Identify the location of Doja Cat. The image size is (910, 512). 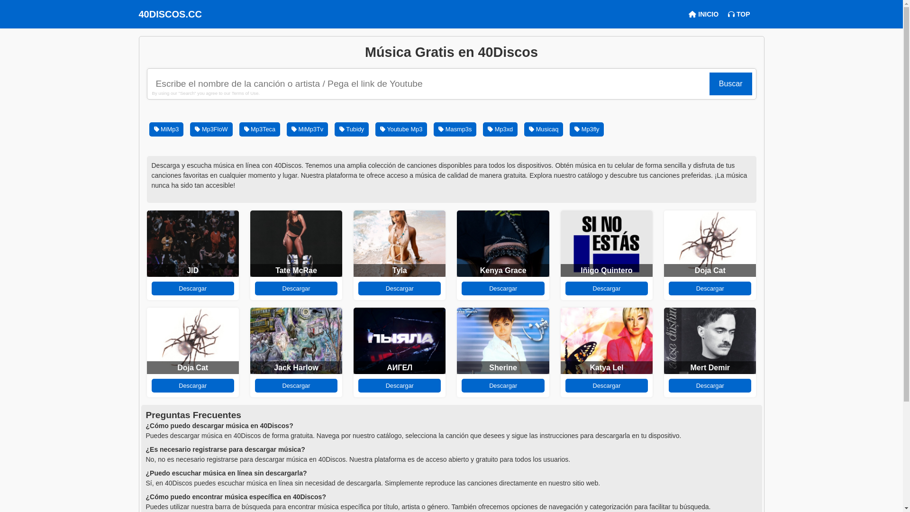
(710, 270).